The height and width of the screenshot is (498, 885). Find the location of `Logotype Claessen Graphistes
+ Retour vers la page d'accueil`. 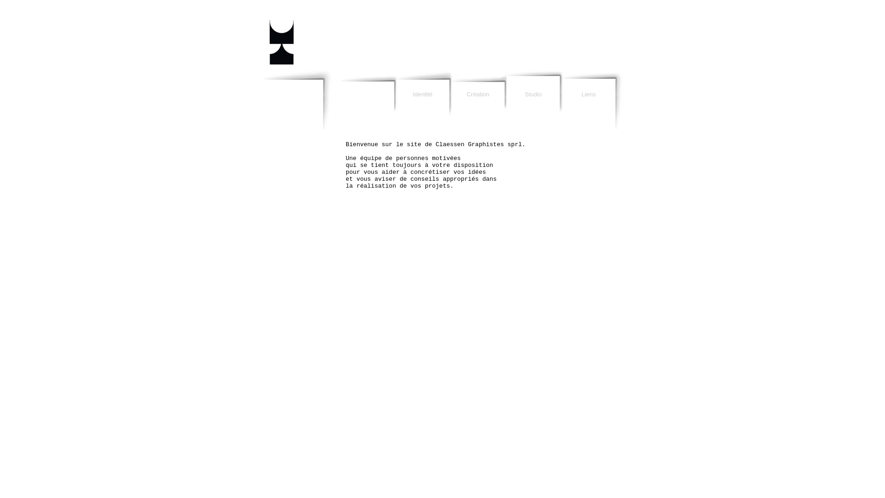

Logotype Claessen Graphistes
+ Retour vers la page d'accueil is located at coordinates (297, 35).